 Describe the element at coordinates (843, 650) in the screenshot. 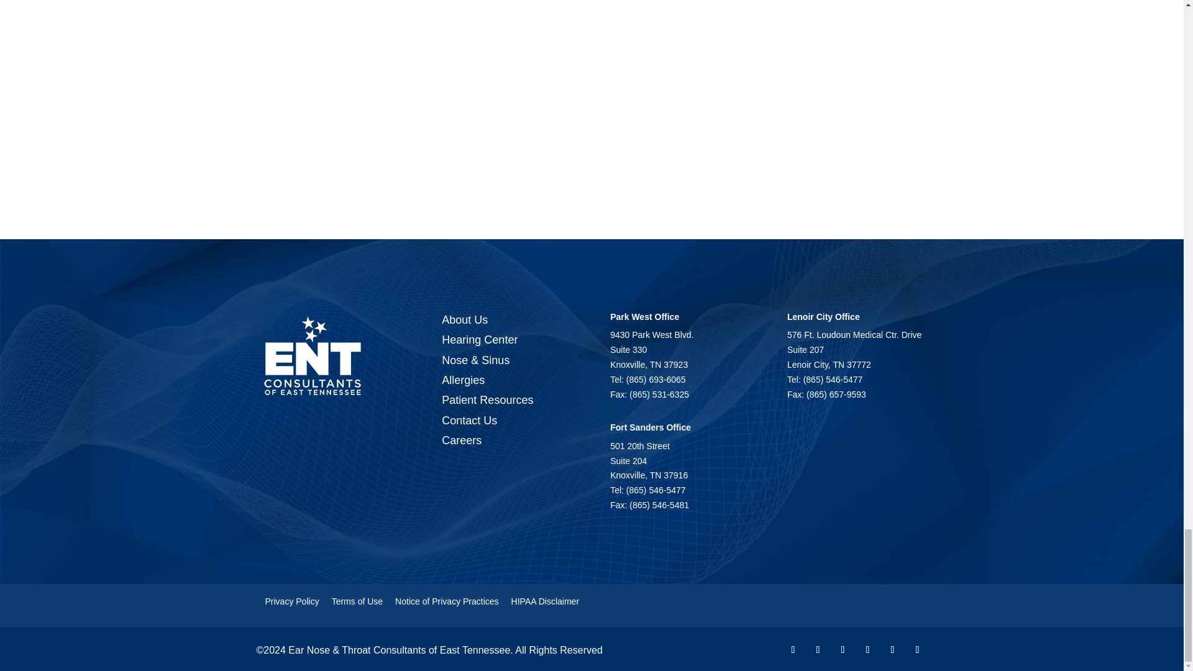

I see `Follow on Youtube` at that location.